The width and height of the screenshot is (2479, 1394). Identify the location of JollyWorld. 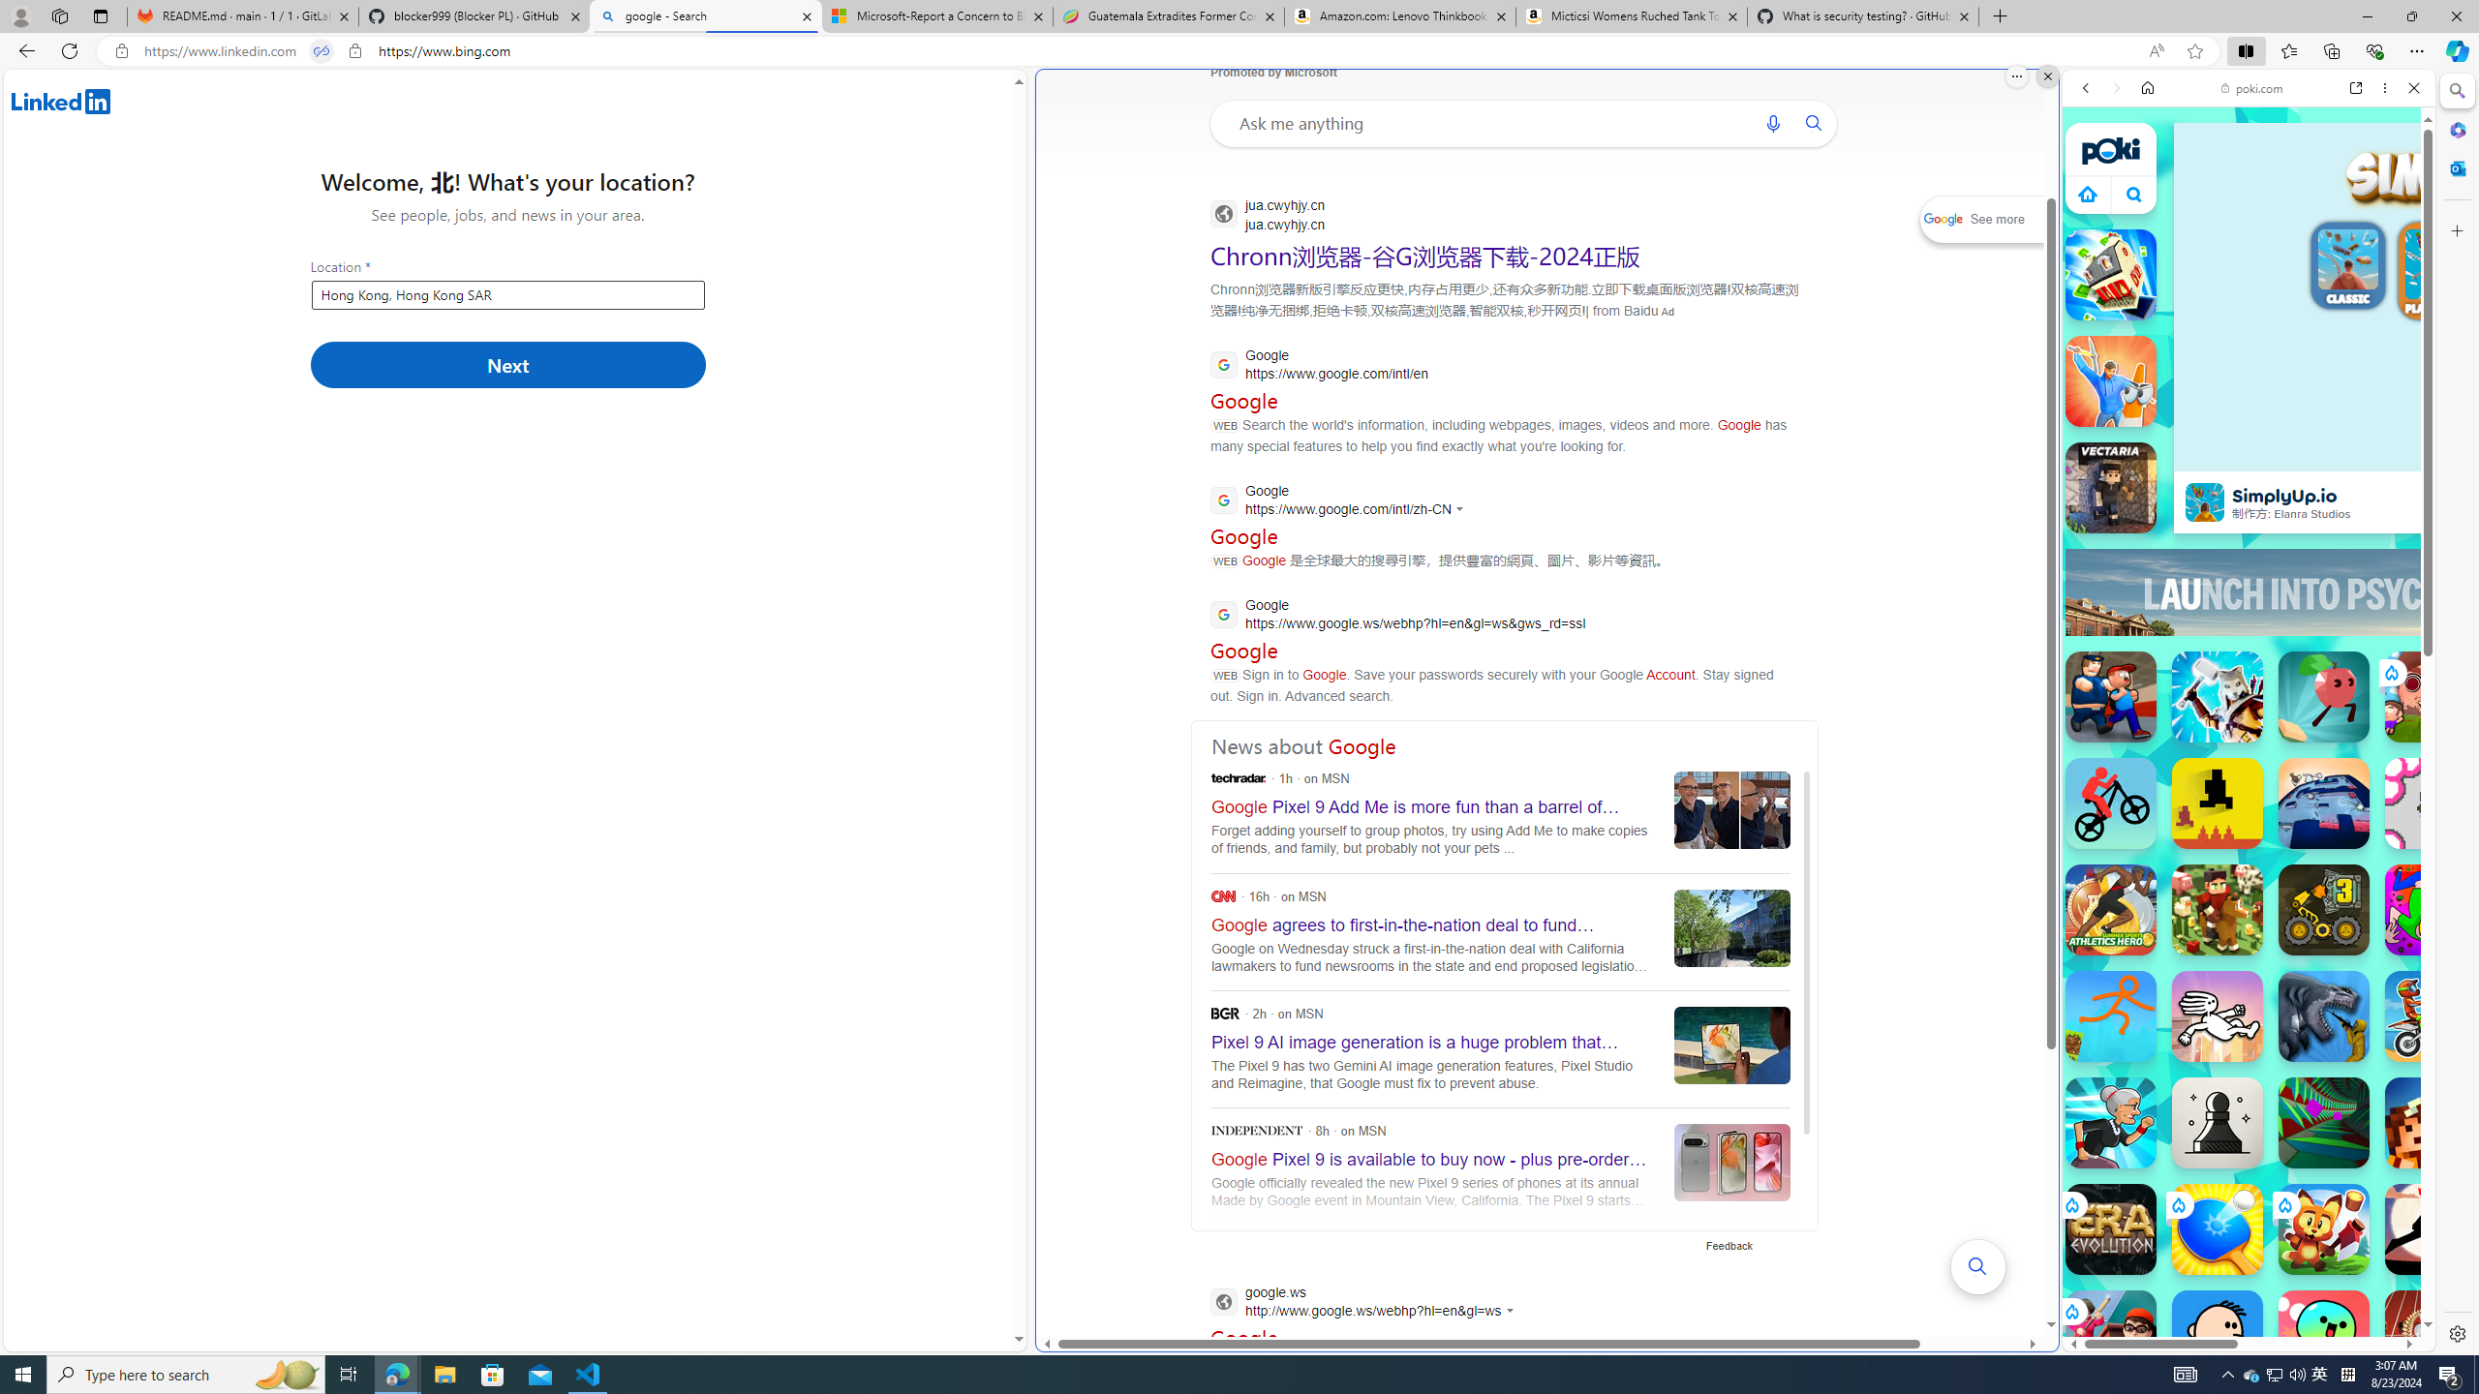
(2431, 909).